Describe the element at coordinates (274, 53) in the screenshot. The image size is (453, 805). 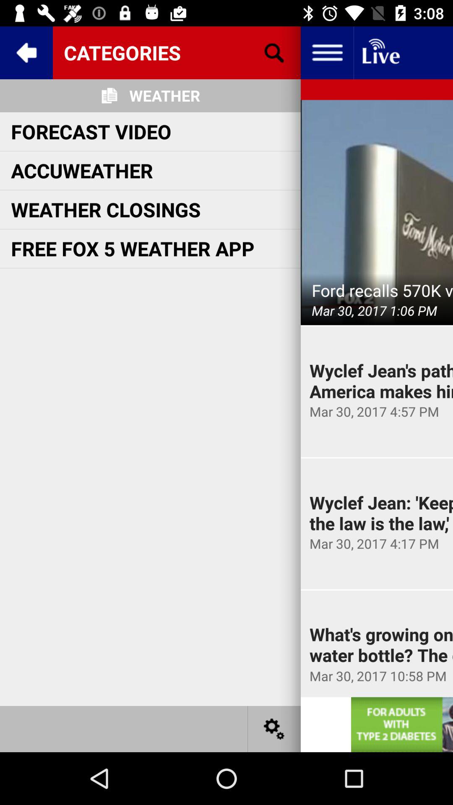
I see `click the search icon right to categories` at that location.